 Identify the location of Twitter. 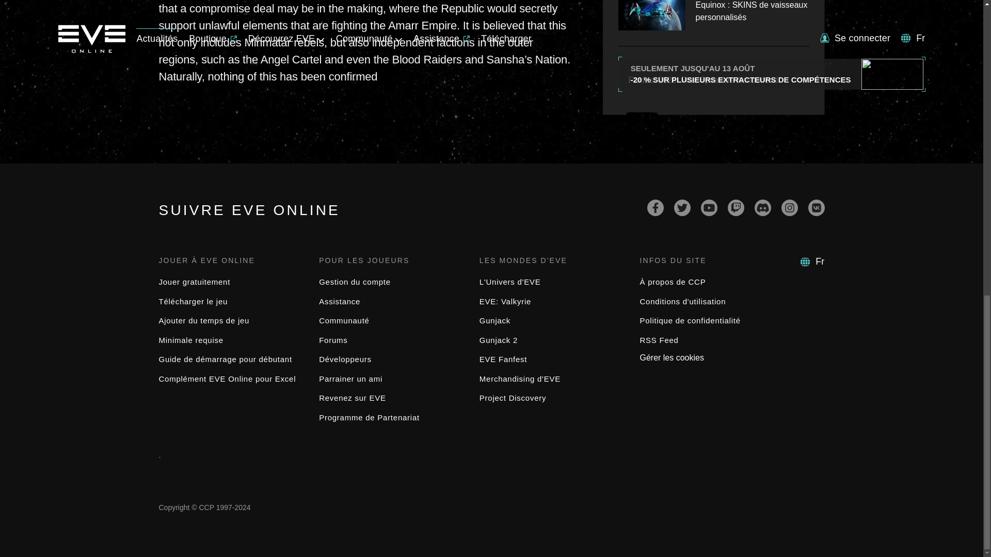
(682, 207).